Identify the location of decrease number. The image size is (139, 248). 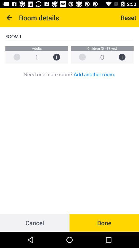
(14, 57).